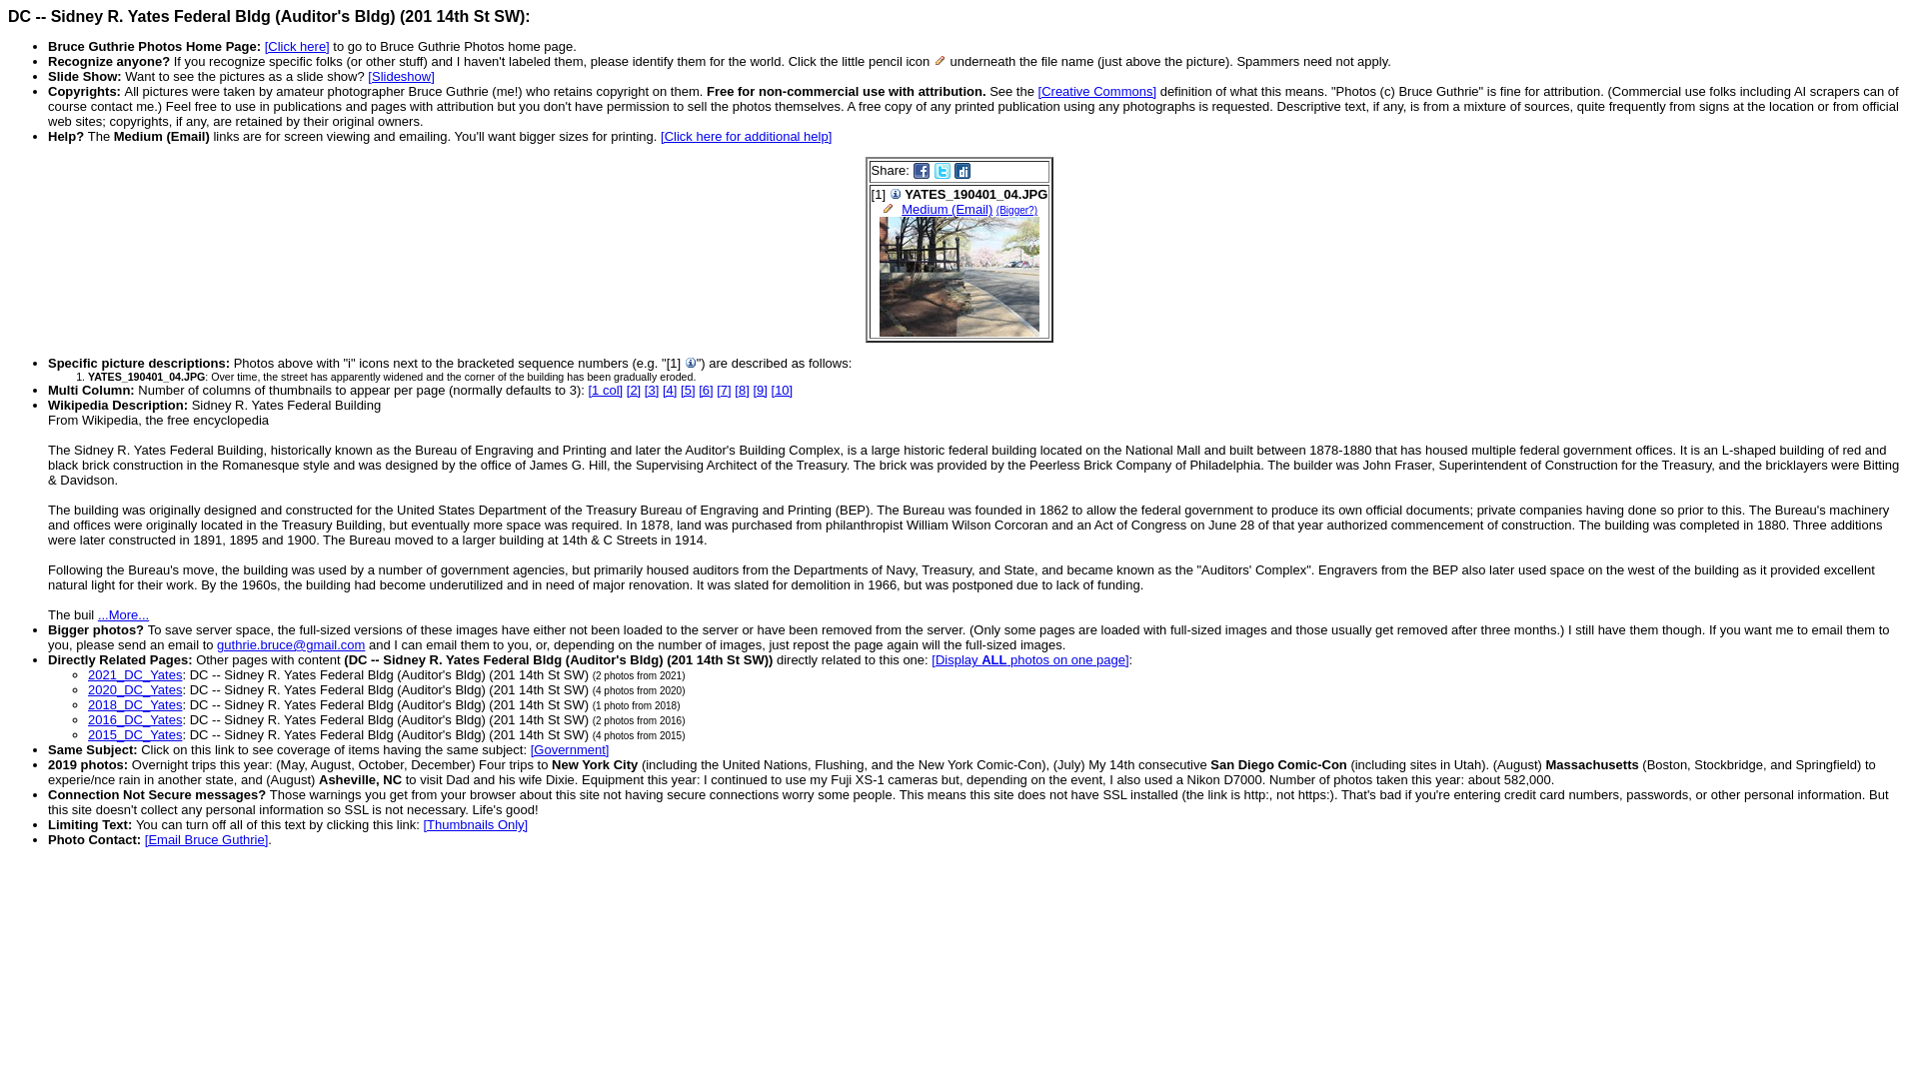 This screenshot has height=1079, width=1919. Describe the element at coordinates (123, 615) in the screenshot. I see `...More...` at that location.